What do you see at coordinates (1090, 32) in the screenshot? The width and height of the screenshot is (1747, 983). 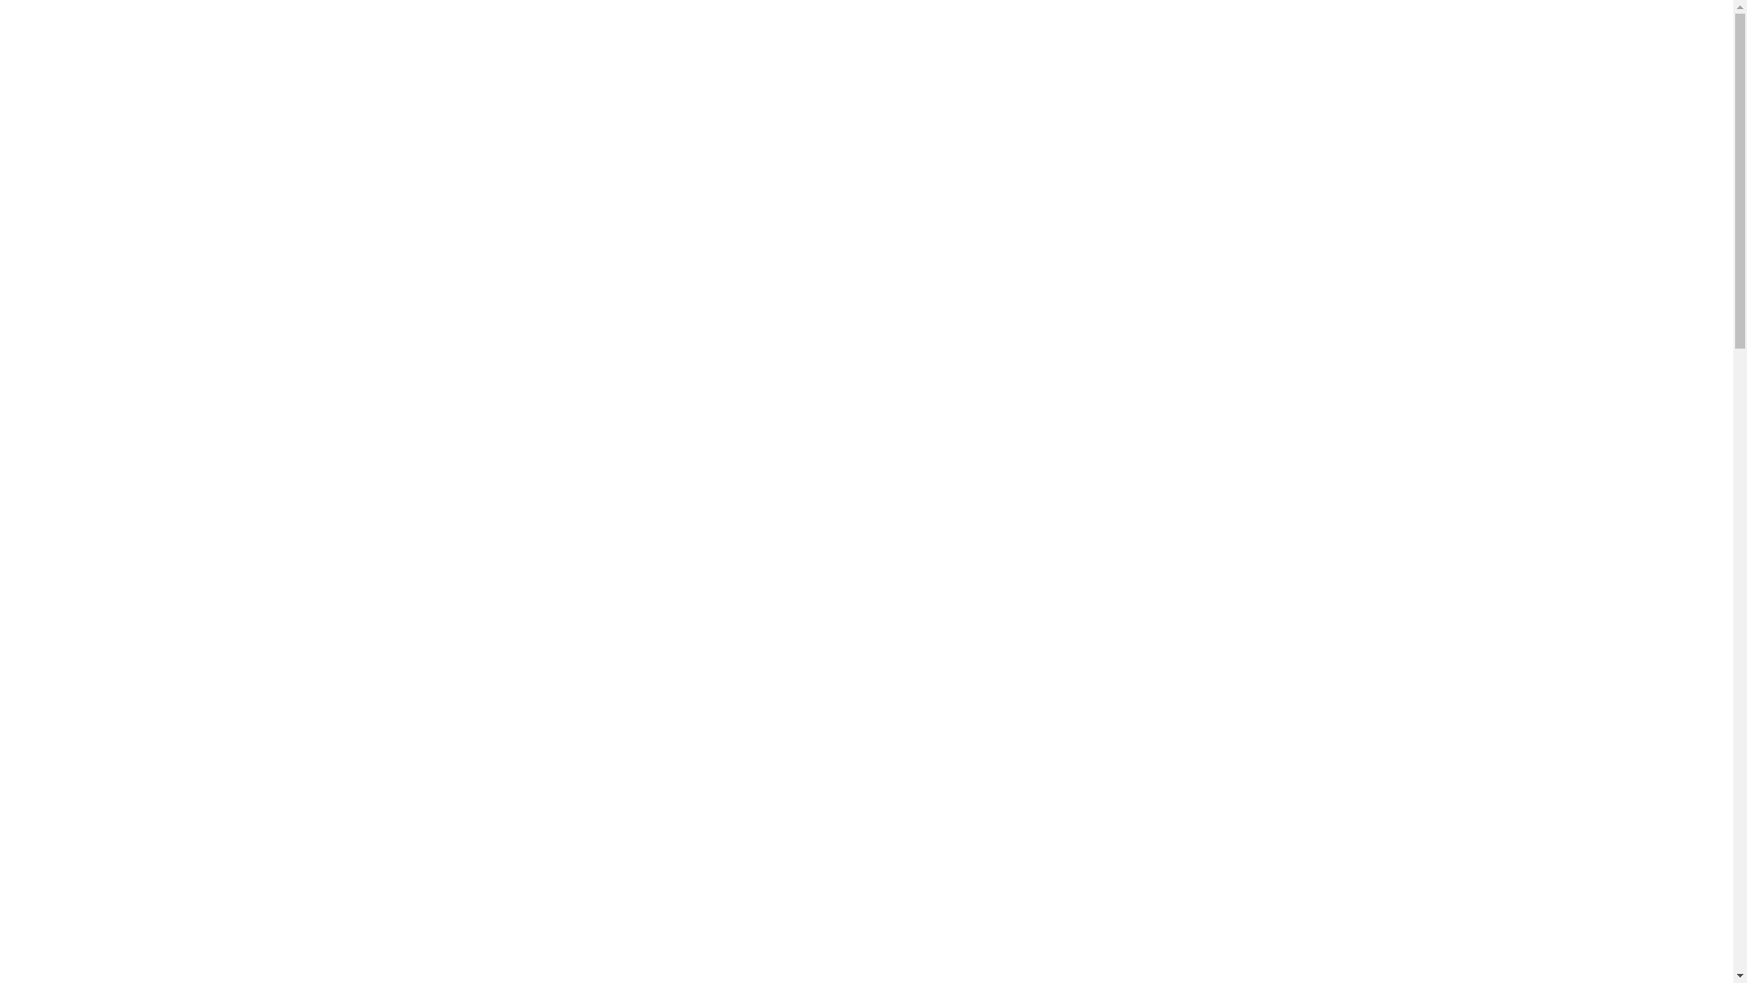 I see `MILLBOARD` at bounding box center [1090, 32].